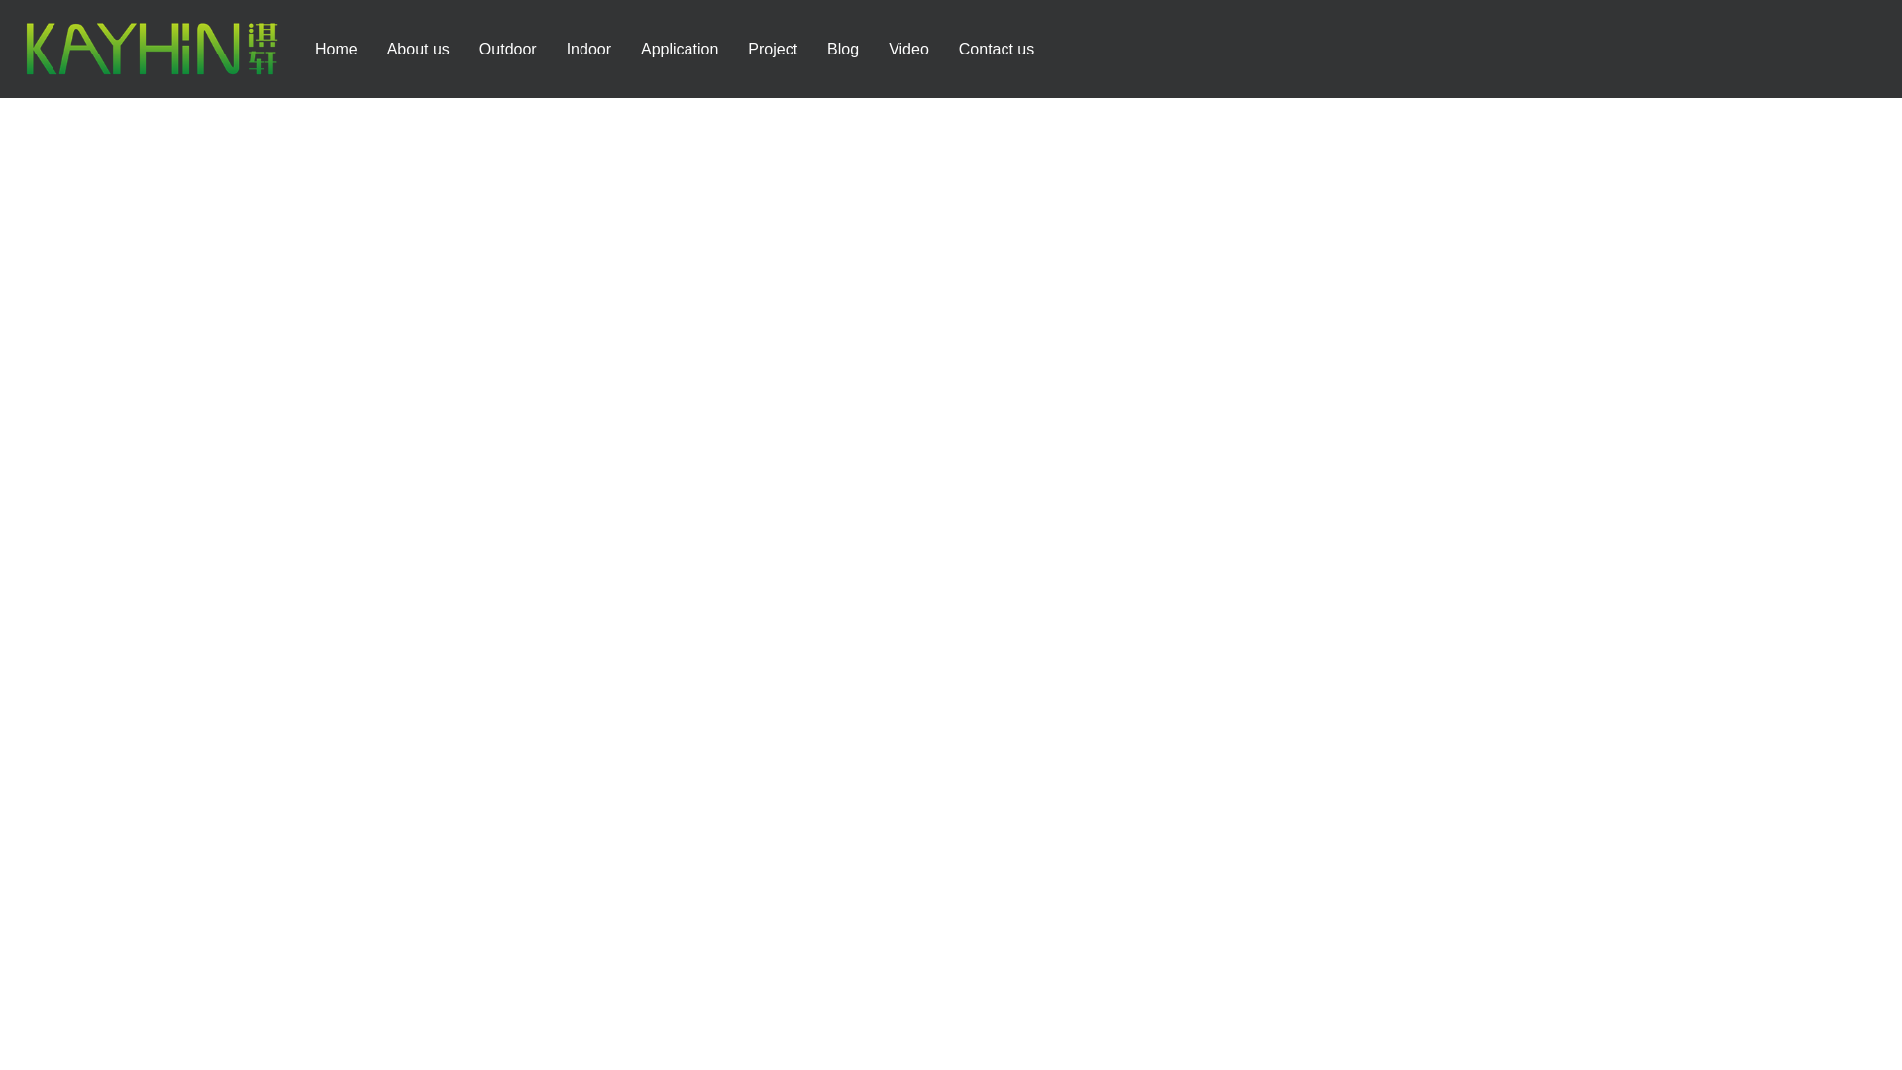 This screenshot has height=1070, width=1902. Describe the element at coordinates (588, 50) in the screenshot. I see `Indoor` at that location.